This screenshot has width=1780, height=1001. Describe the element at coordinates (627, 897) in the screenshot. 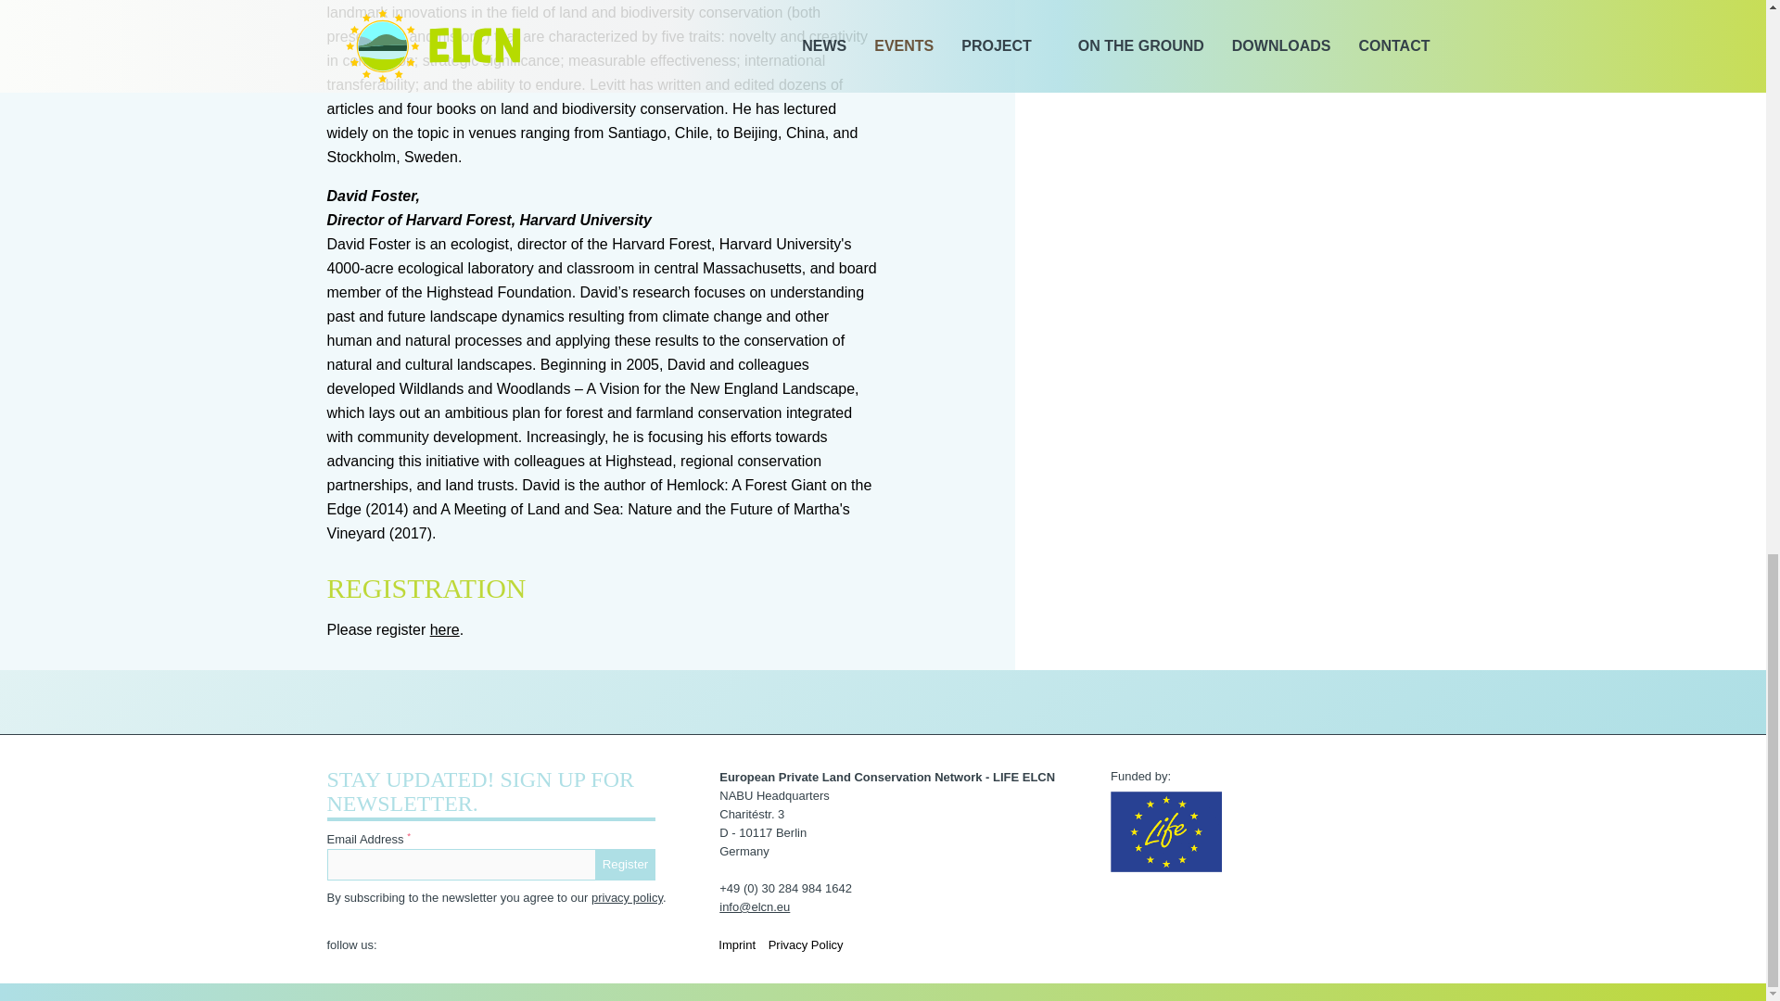

I see `privacy policy` at that location.